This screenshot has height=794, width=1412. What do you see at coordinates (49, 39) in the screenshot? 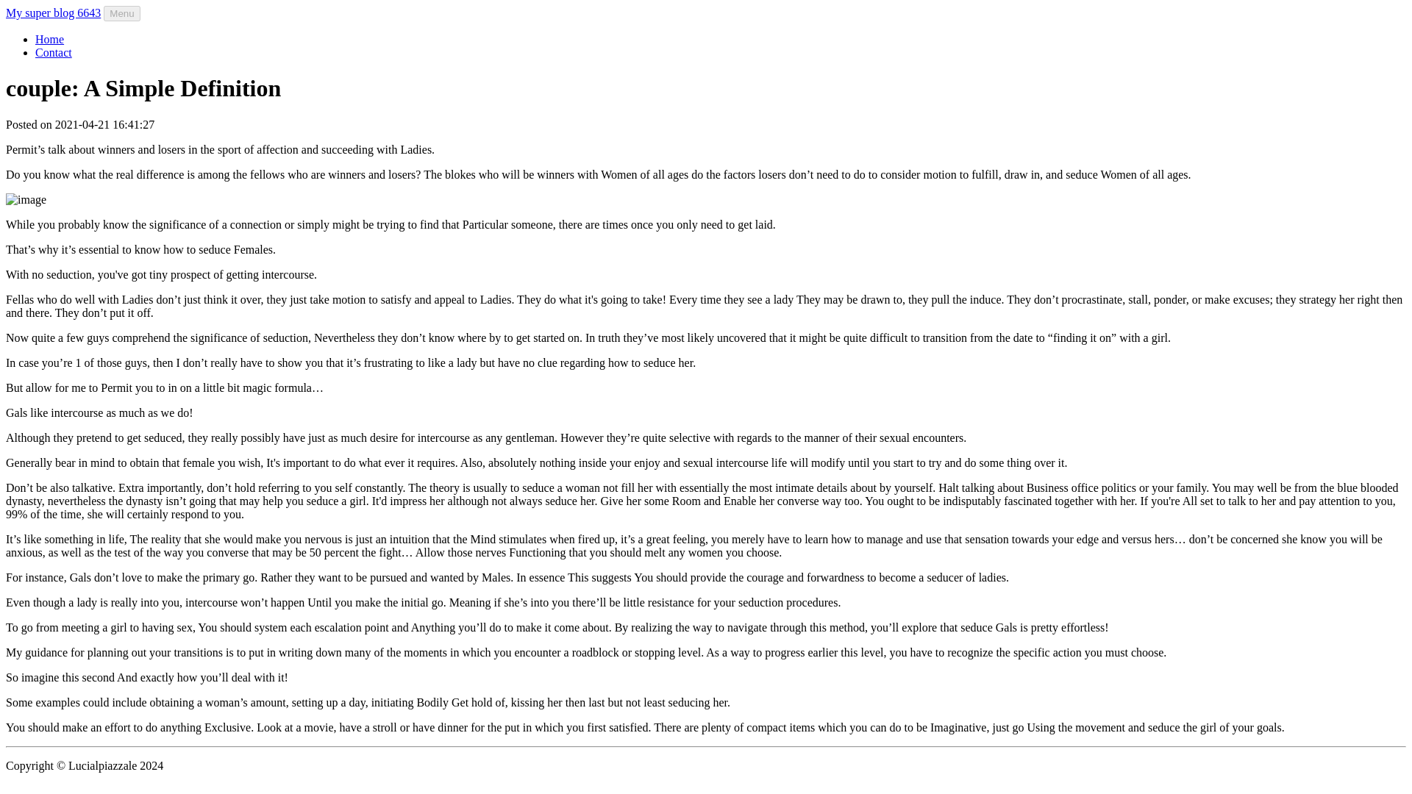
I see `Home` at bounding box center [49, 39].